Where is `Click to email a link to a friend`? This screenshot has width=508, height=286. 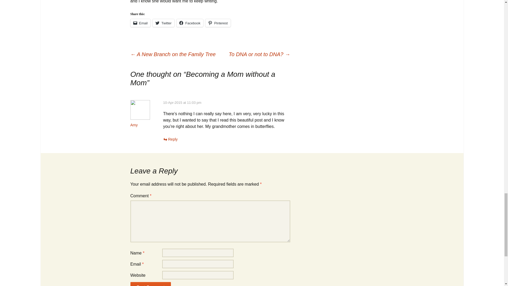 Click to email a link to a friend is located at coordinates (140, 23).